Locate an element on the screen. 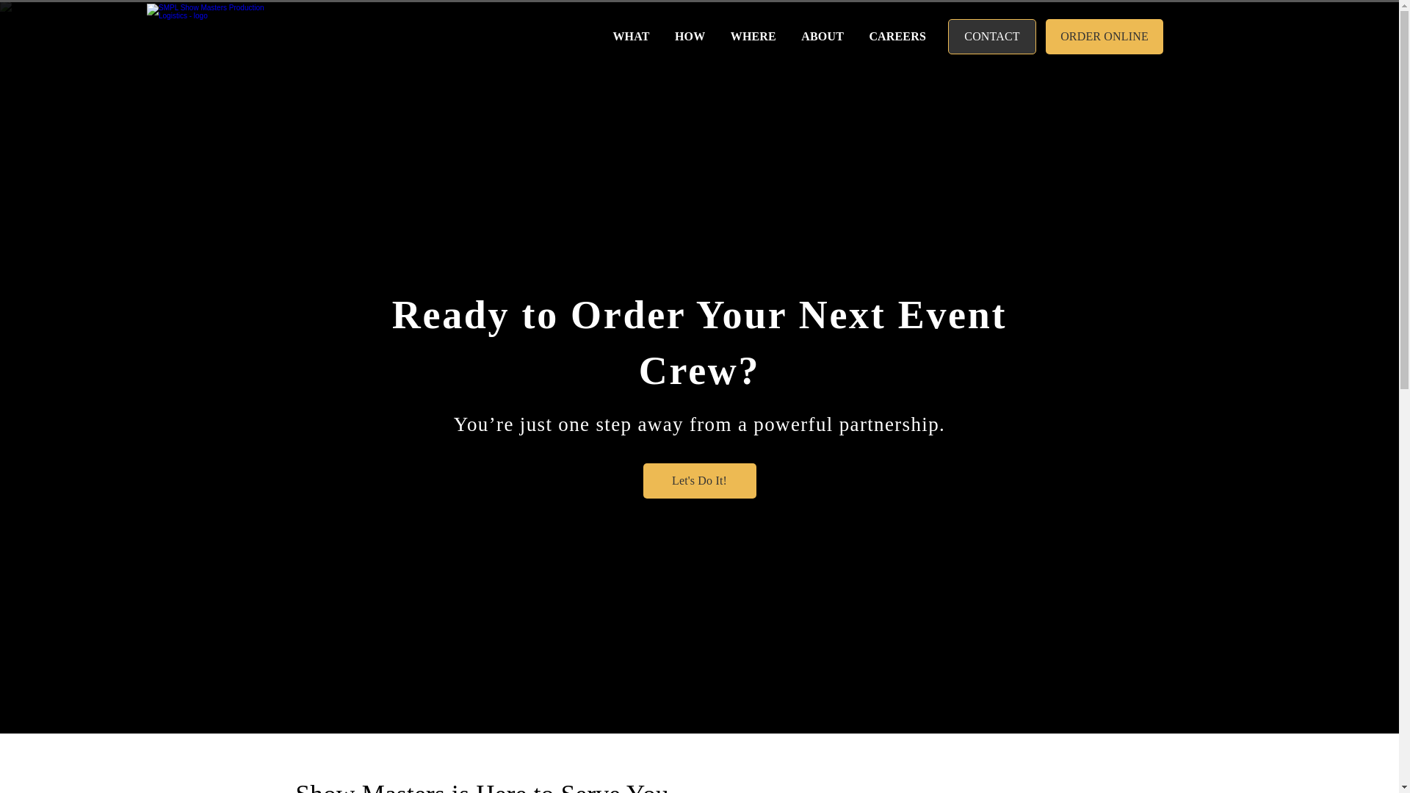  SMPL Show Masters Production Logistics - logo is located at coordinates (213, 37).